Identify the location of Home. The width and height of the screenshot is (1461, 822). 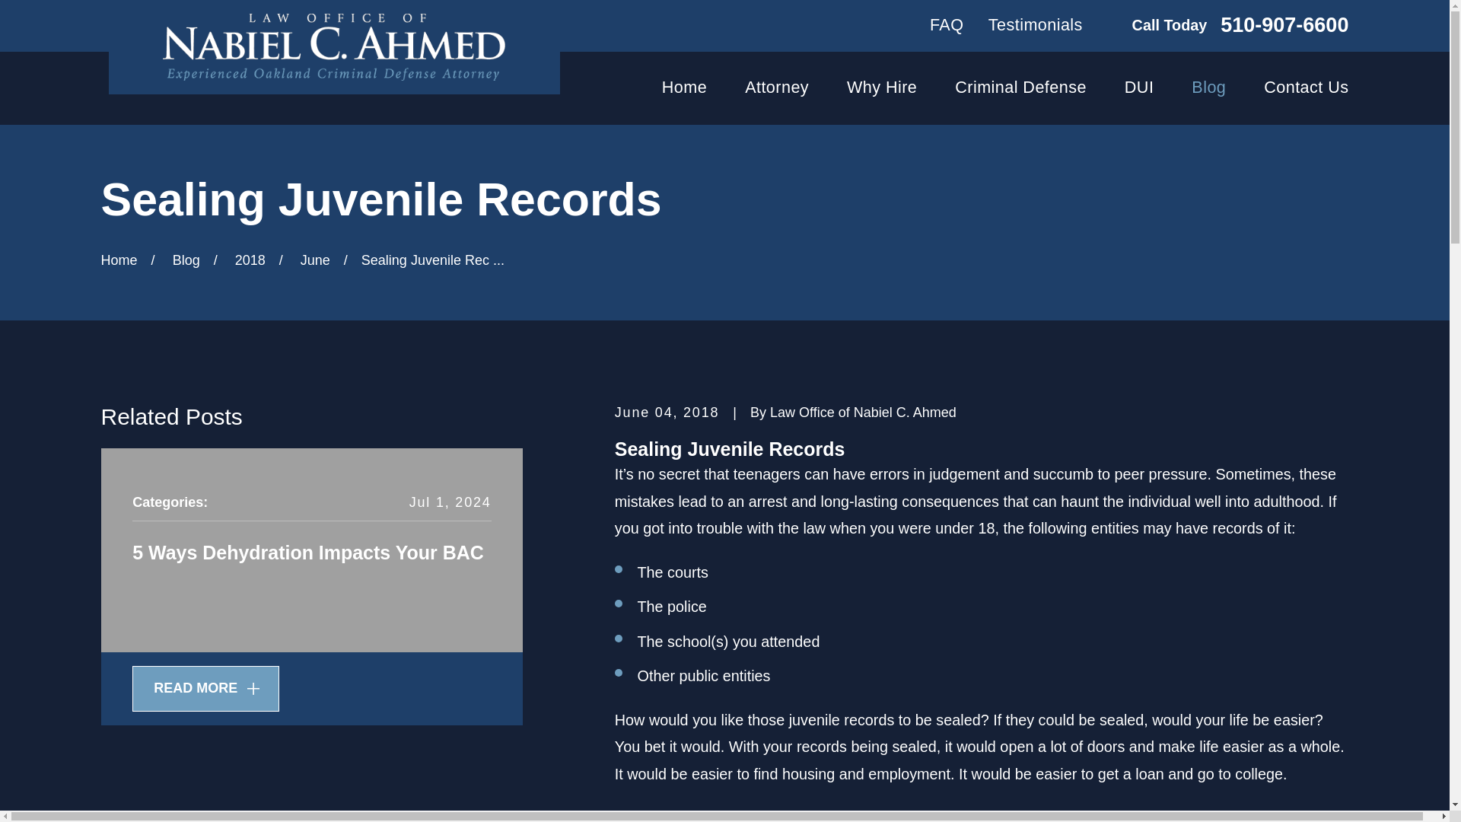
(333, 47).